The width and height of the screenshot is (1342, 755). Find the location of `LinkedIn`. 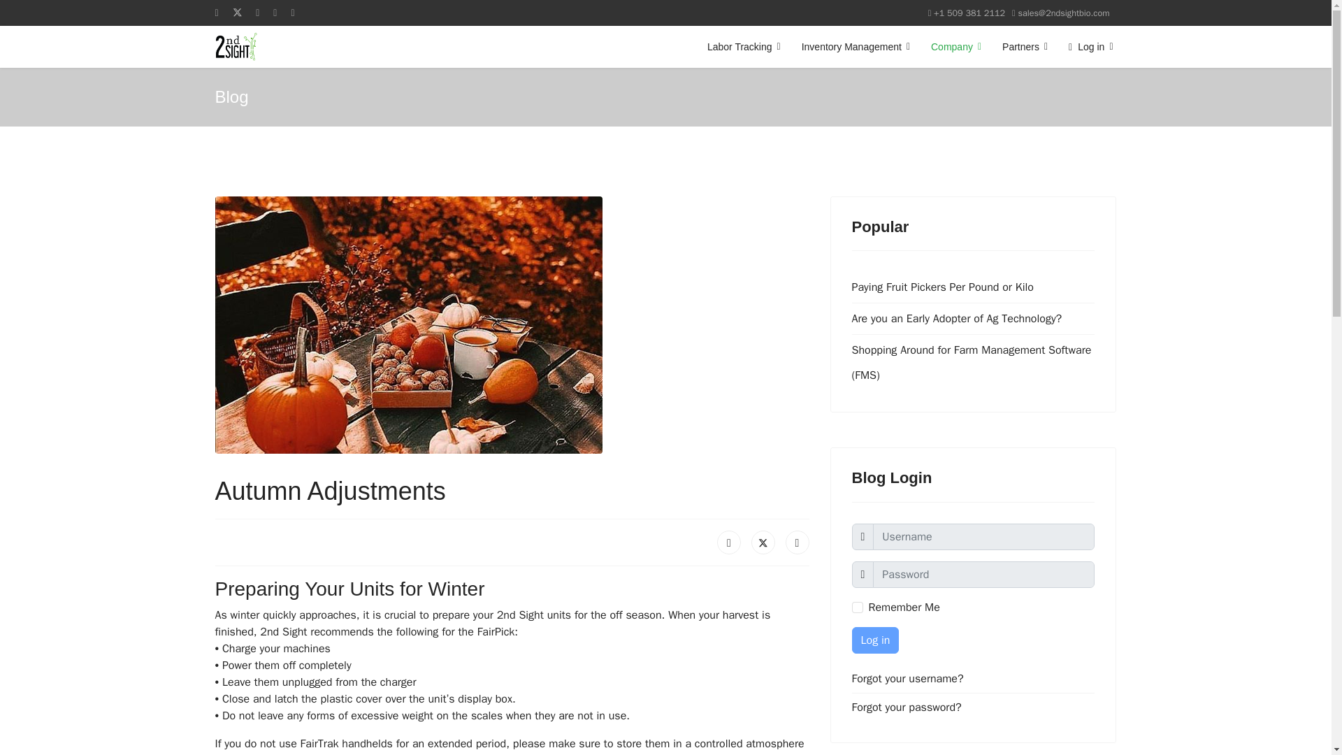

LinkedIn is located at coordinates (797, 542).